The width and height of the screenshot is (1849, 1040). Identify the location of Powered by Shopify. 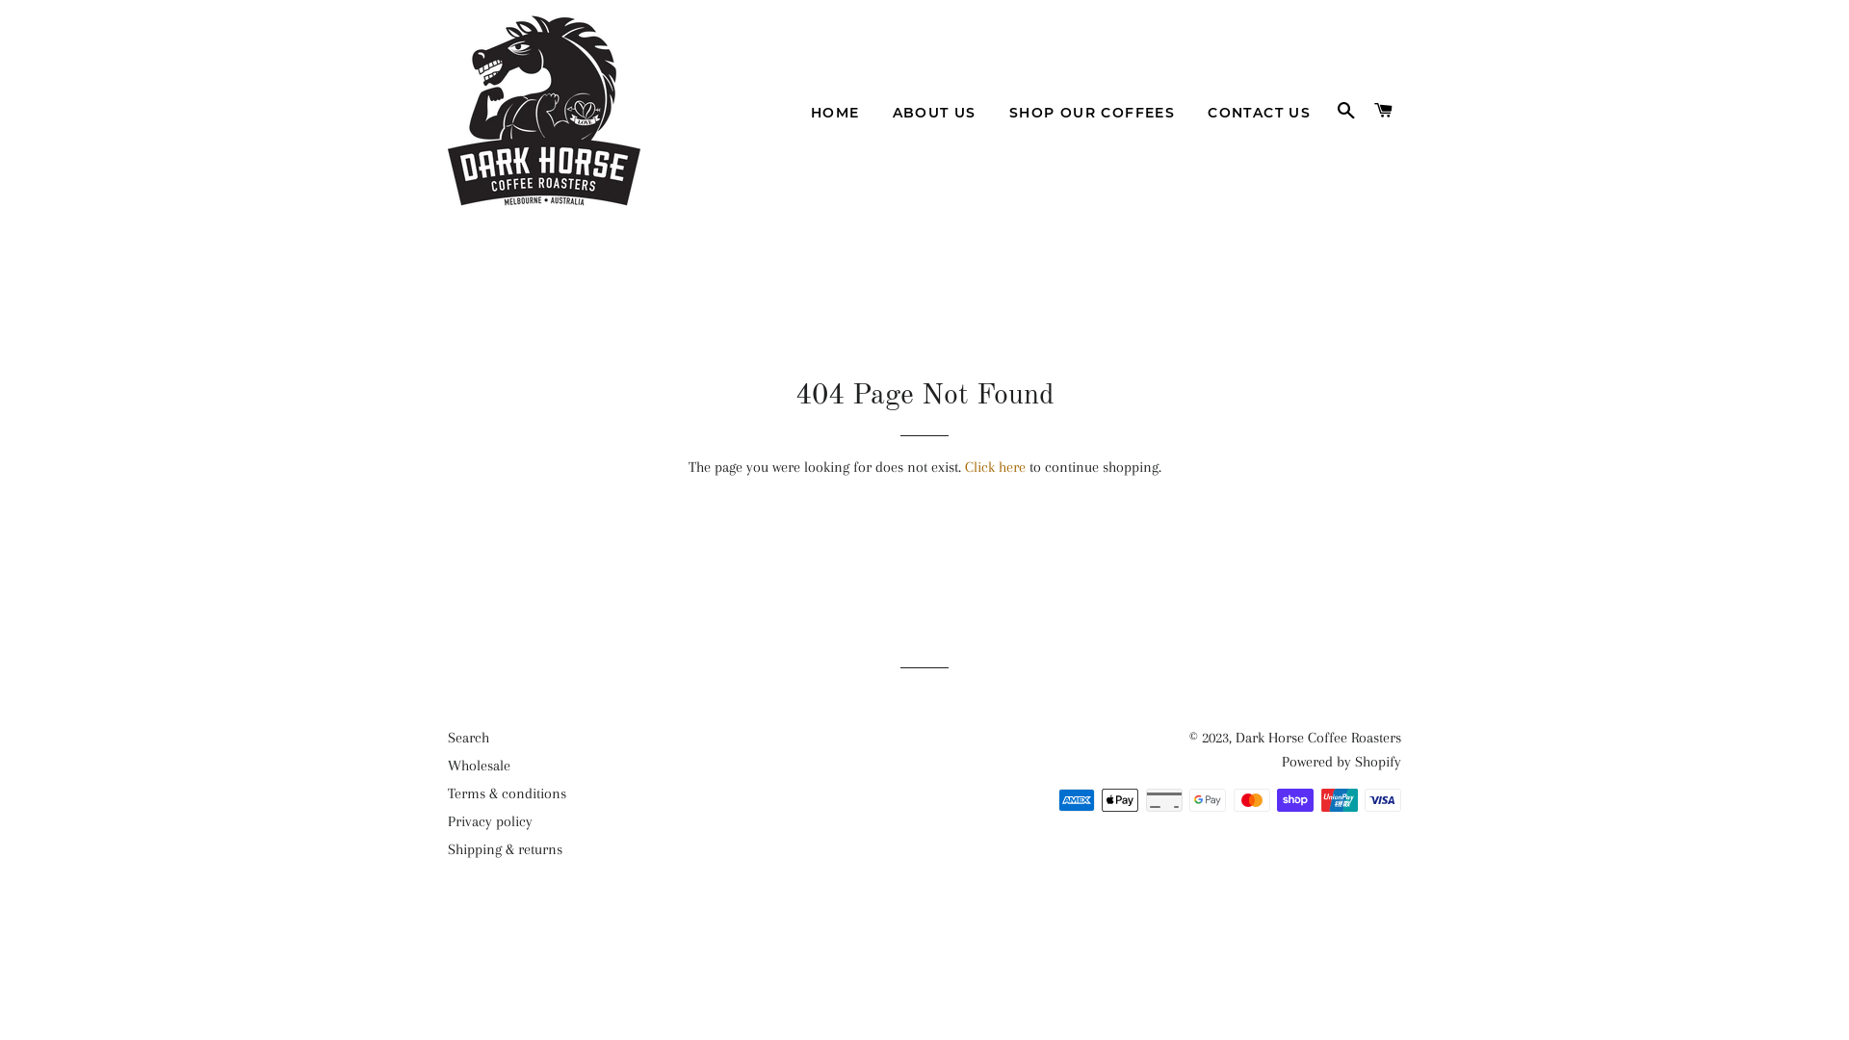
(1341, 762).